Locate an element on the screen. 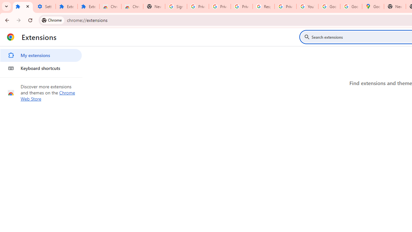 The width and height of the screenshot is (412, 232). Extensions is located at coordinates (23, 6).